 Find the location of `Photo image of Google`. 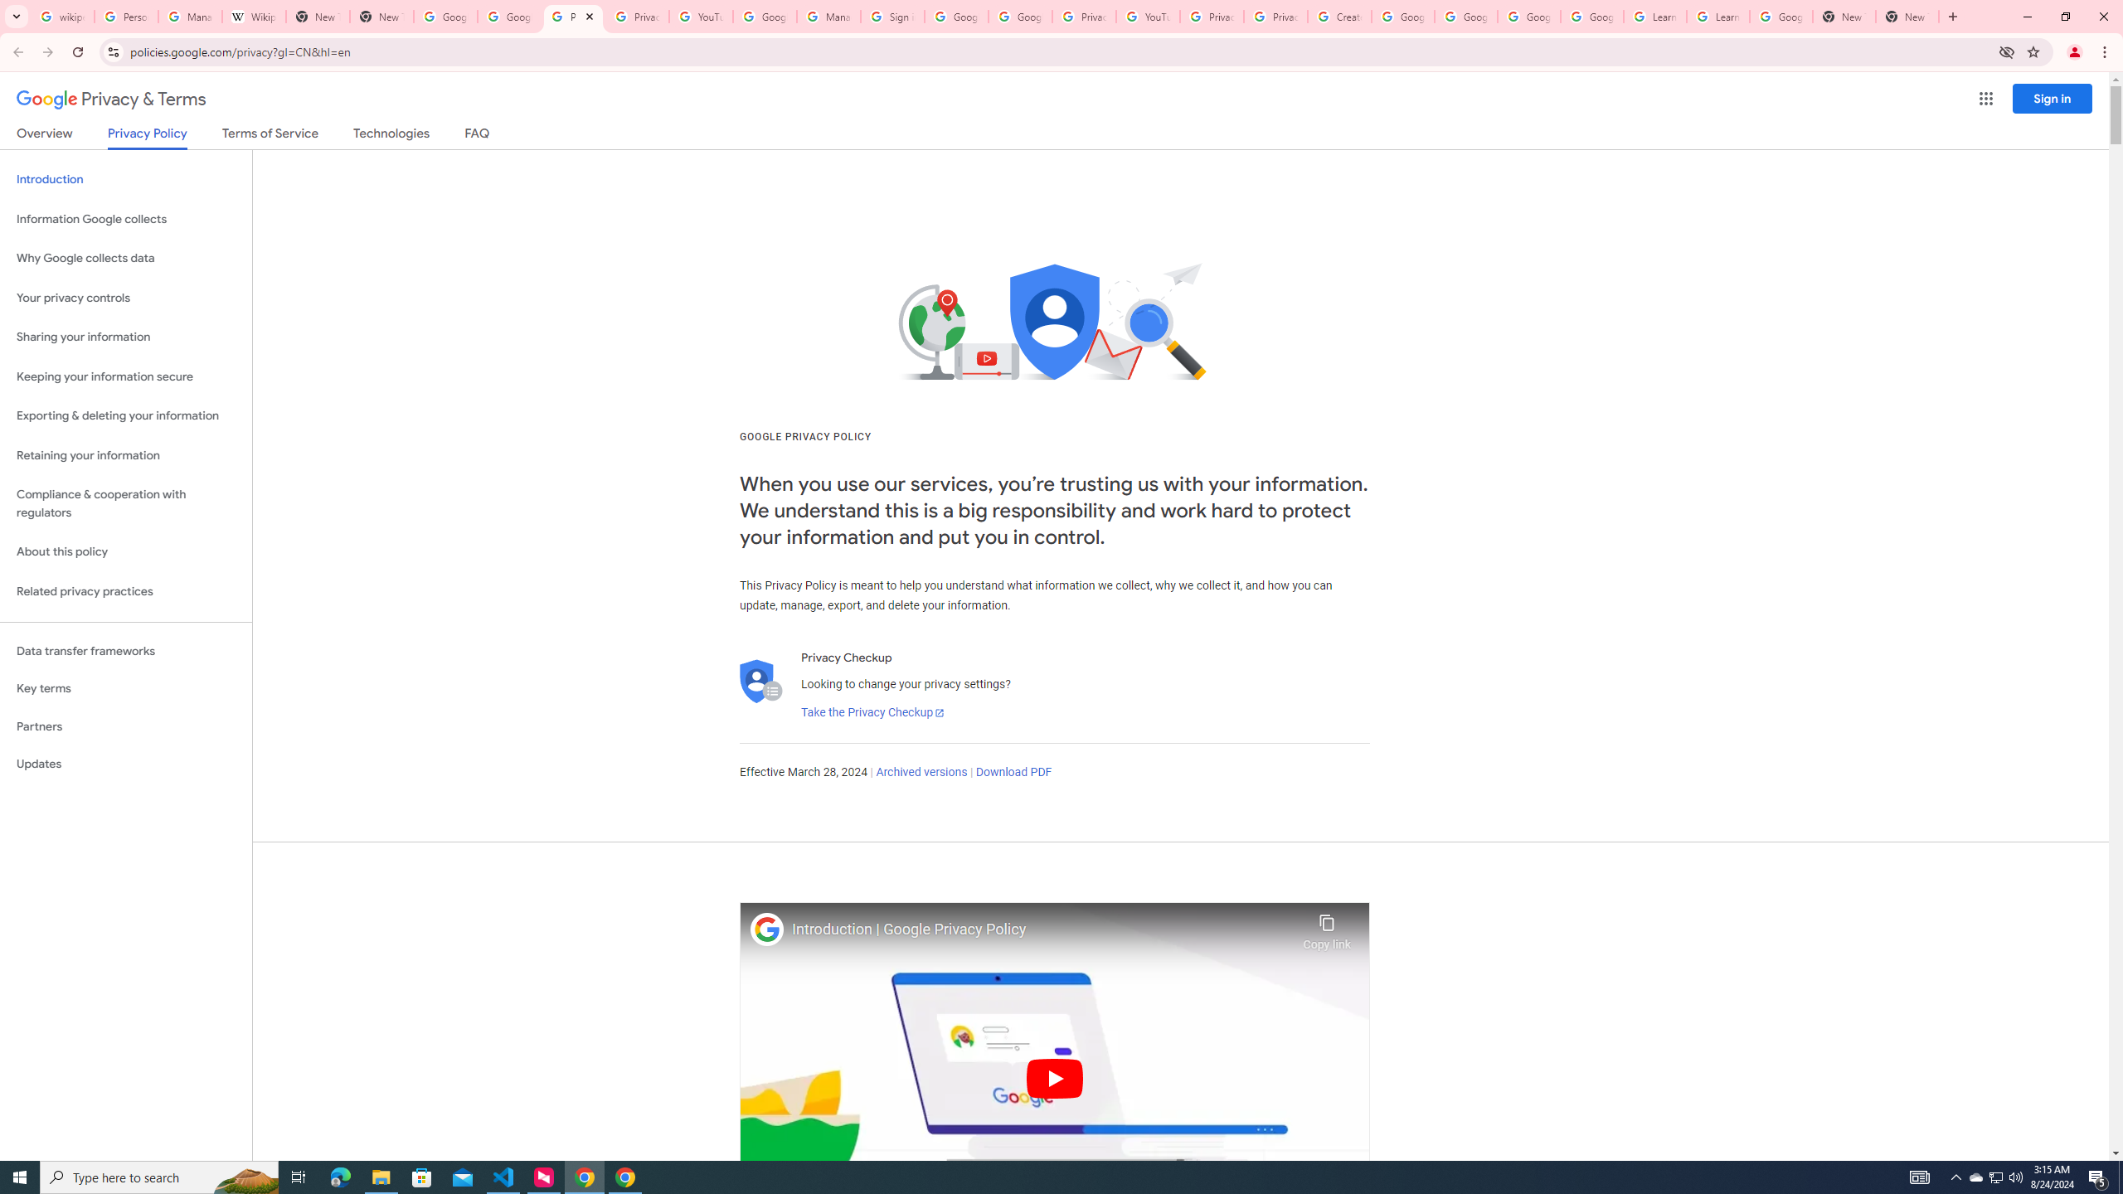

Photo image of Google is located at coordinates (767, 929).